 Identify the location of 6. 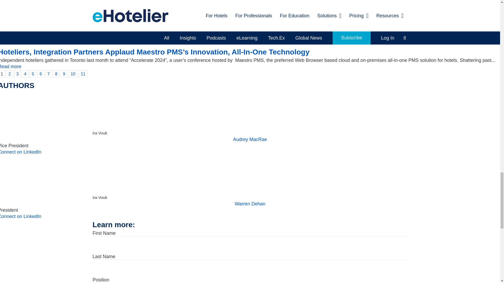
(41, 74).